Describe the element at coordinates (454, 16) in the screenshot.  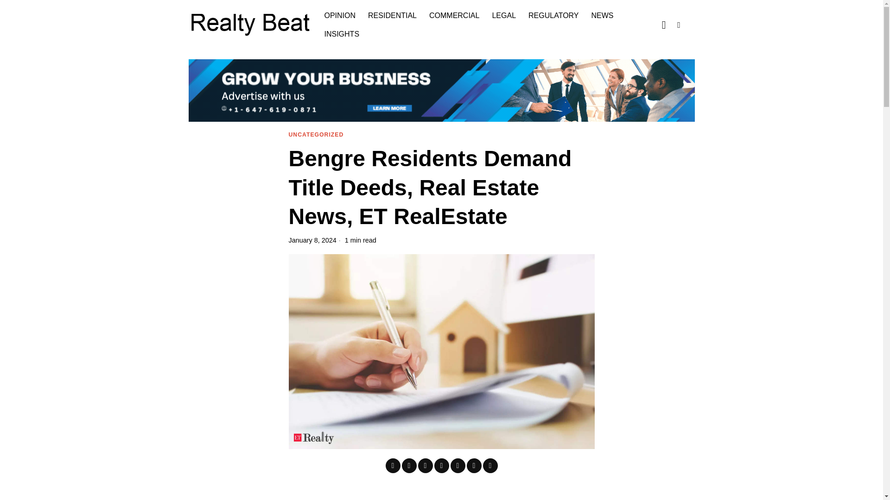
I see `COMMERCIAL` at that location.